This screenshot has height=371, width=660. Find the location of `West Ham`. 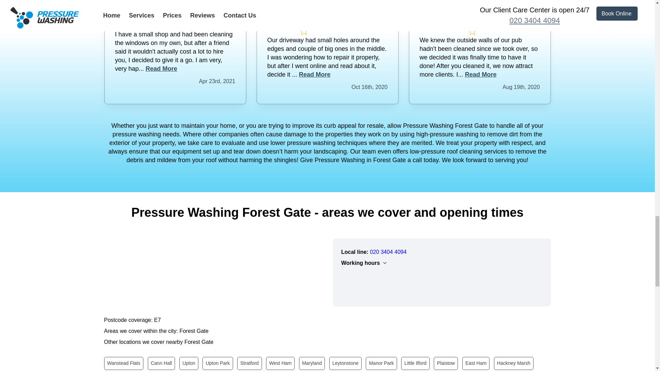

West Ham is located at coordinates (280, 363).